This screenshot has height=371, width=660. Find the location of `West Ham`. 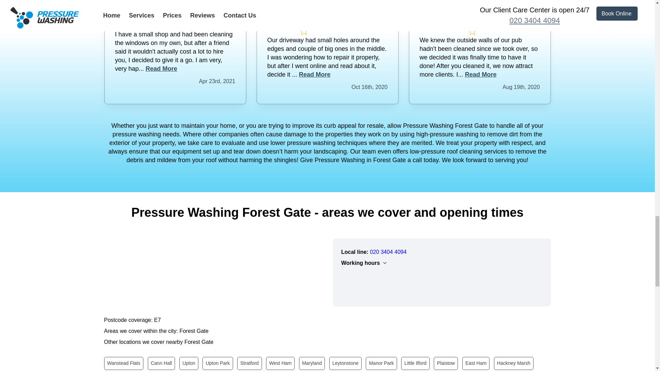

West Ham is located at coordinates (280, 363).